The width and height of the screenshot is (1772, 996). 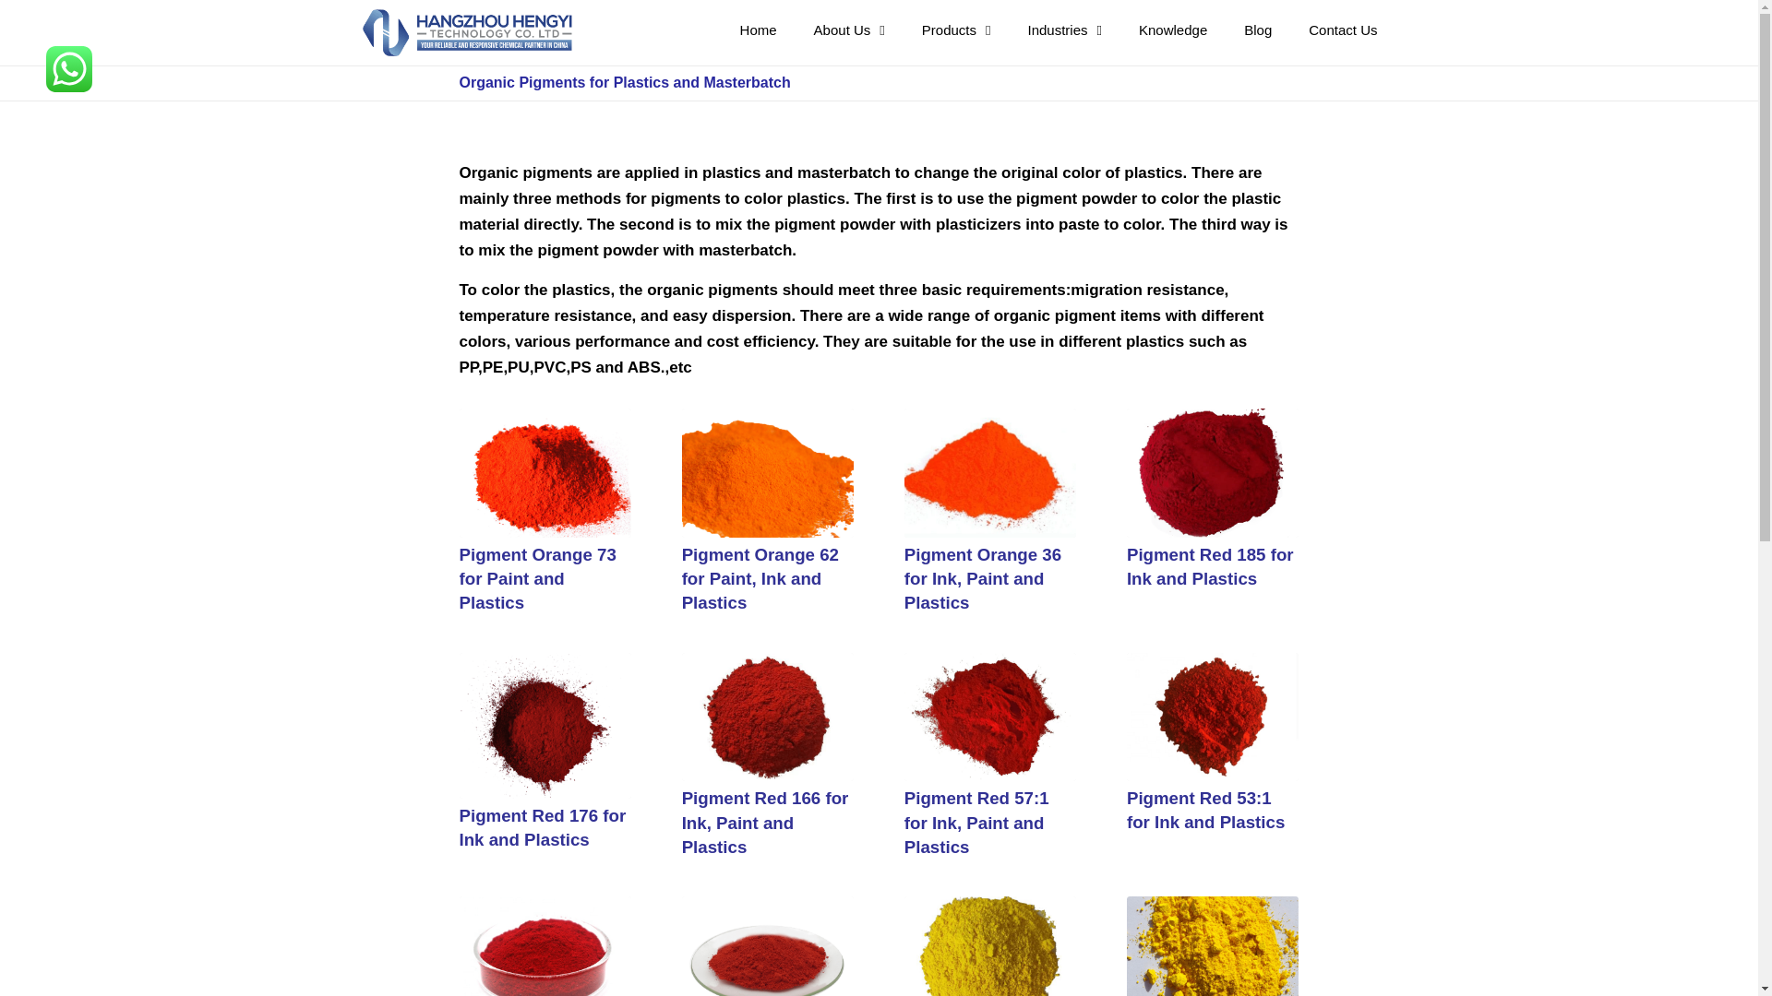 What do you see at coordinates (759, 30) in the screenshot?
I see `Home` at bounding box center [759, 30].